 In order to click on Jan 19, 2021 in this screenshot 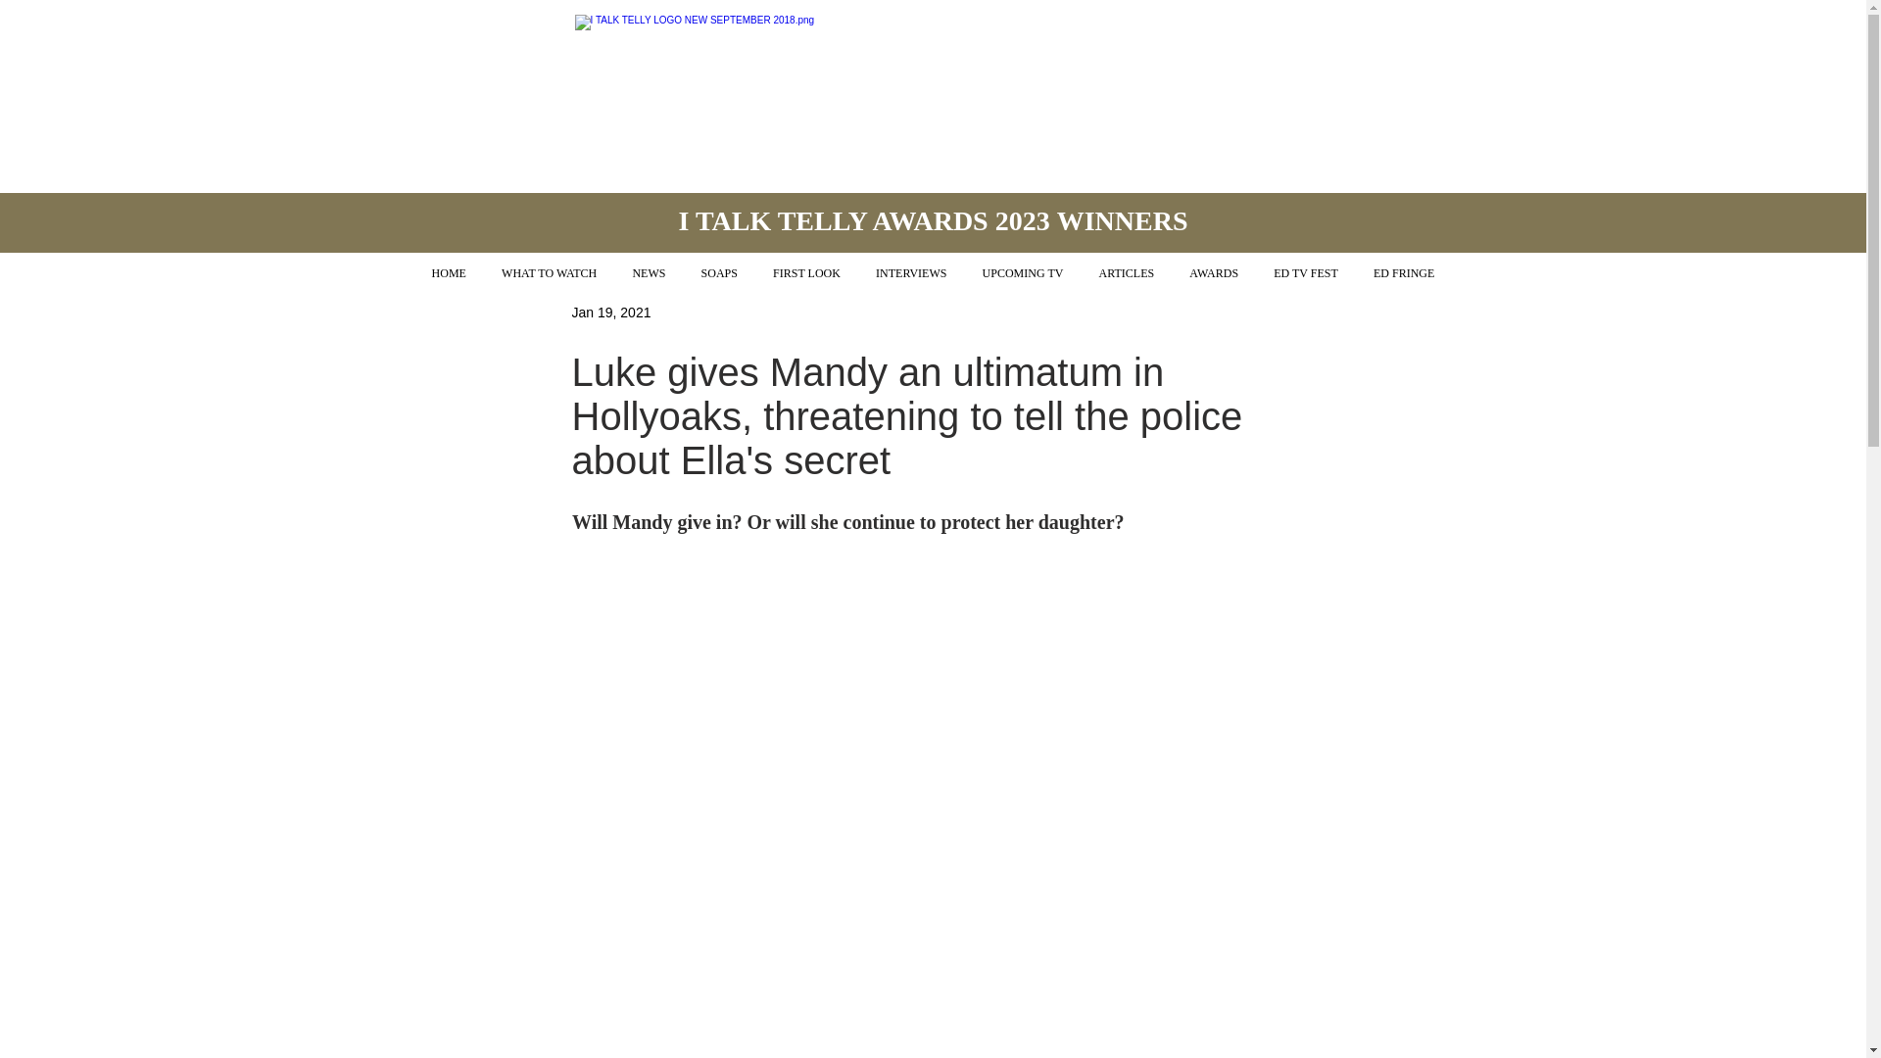, I will do `click(611, 312)`.